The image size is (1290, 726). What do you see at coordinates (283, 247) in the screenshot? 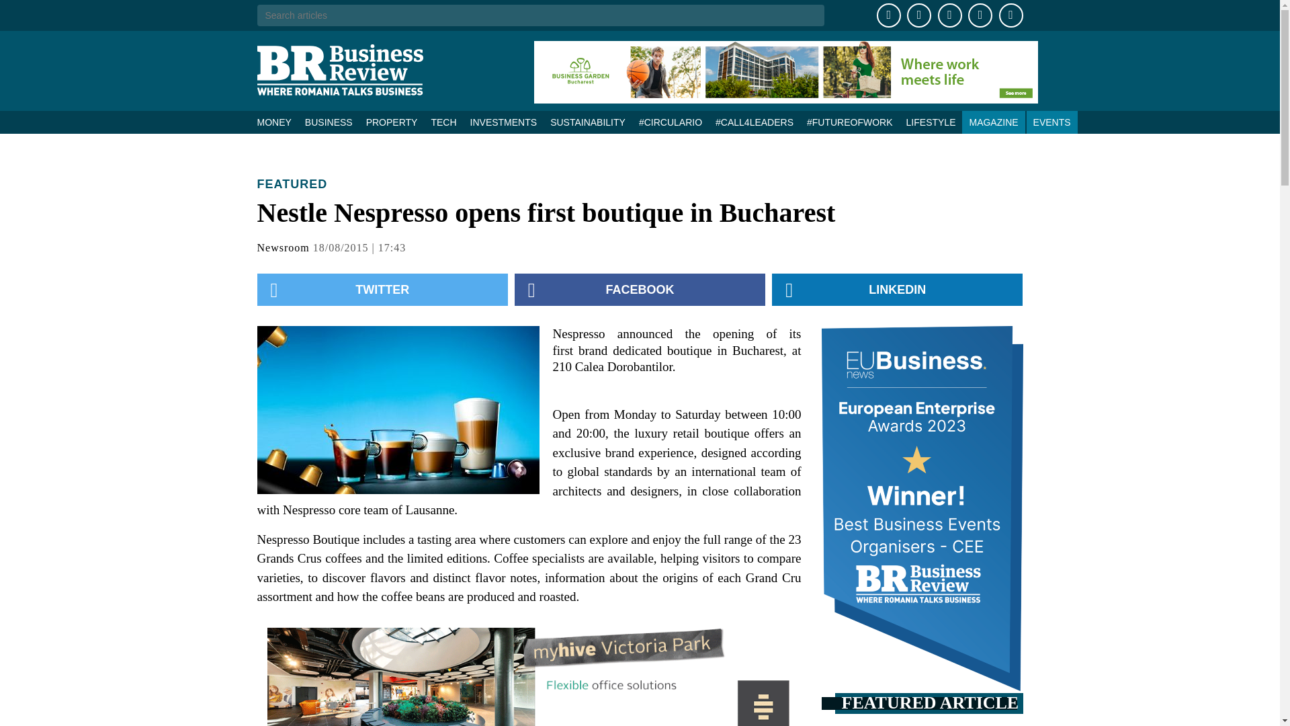
I see `Newsroom` at bounding box center [283, 247].